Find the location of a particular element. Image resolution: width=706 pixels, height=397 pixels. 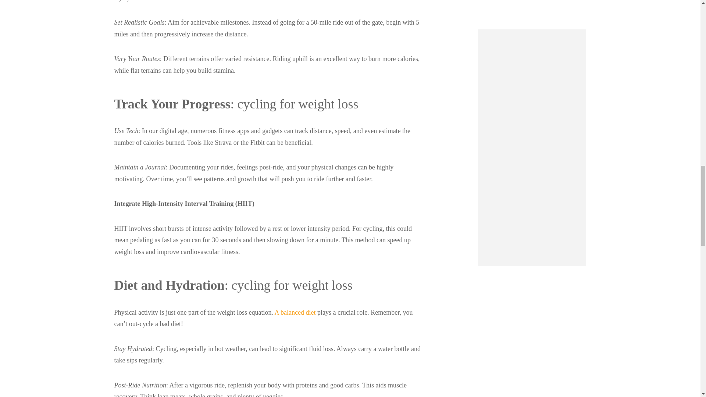

A balanced diet is located at coordinates (295, 312).